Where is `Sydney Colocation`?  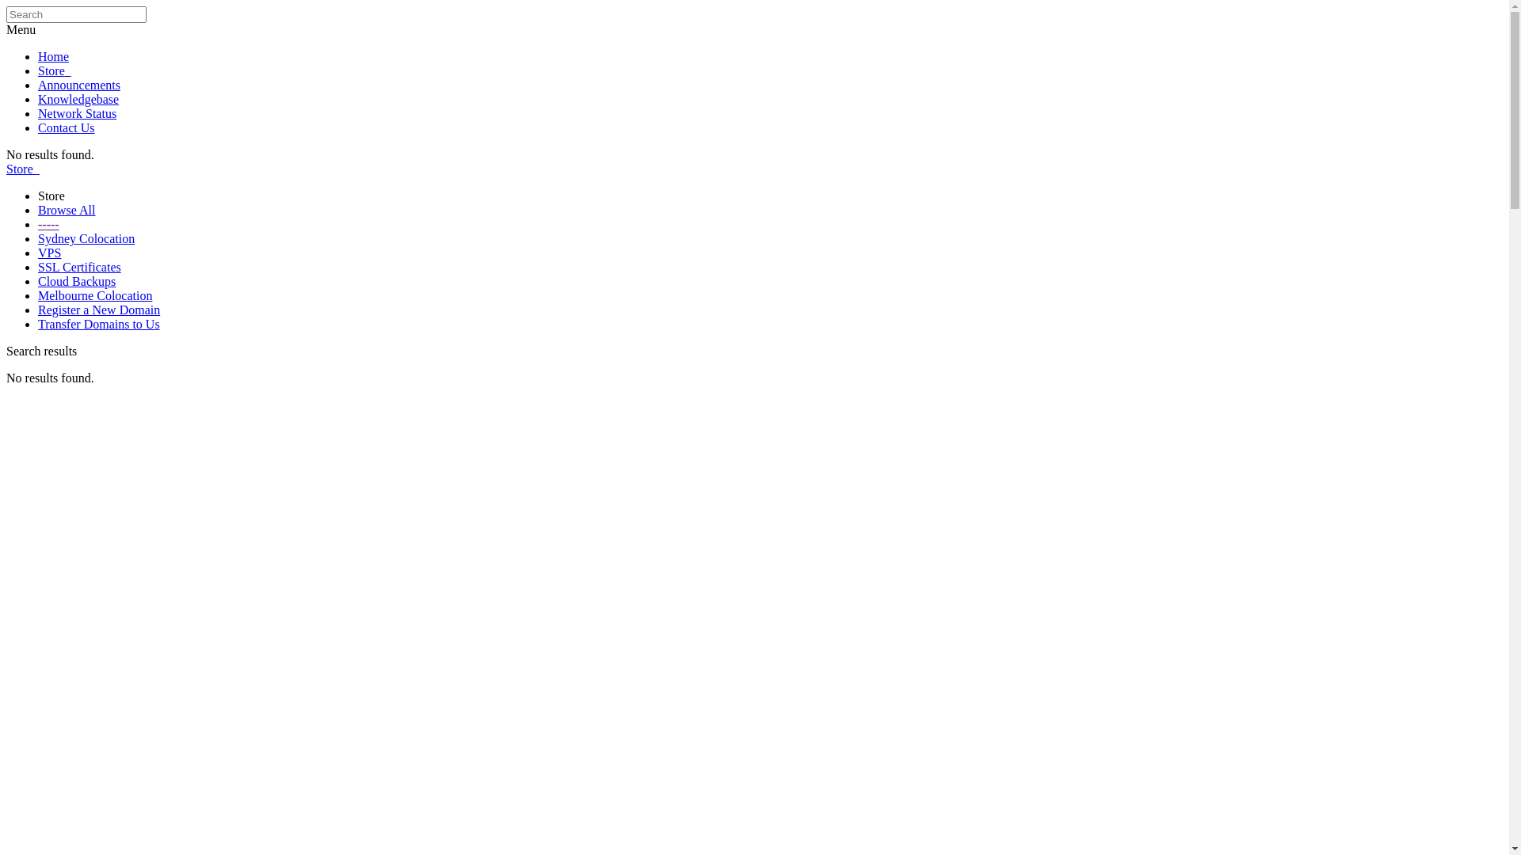
Sydney Colocation is located at coordinates (86, 239).